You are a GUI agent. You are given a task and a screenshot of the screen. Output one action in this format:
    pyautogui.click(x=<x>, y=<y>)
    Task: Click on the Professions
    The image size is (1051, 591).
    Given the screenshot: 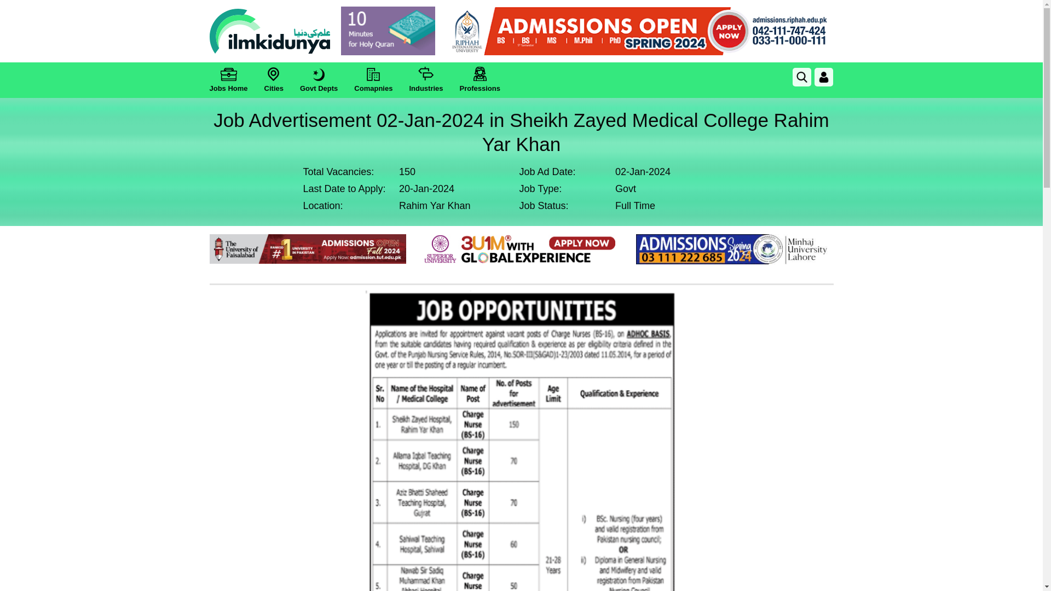 What is the action you would take?
    pyautogui.click(x=480, y=80)
    